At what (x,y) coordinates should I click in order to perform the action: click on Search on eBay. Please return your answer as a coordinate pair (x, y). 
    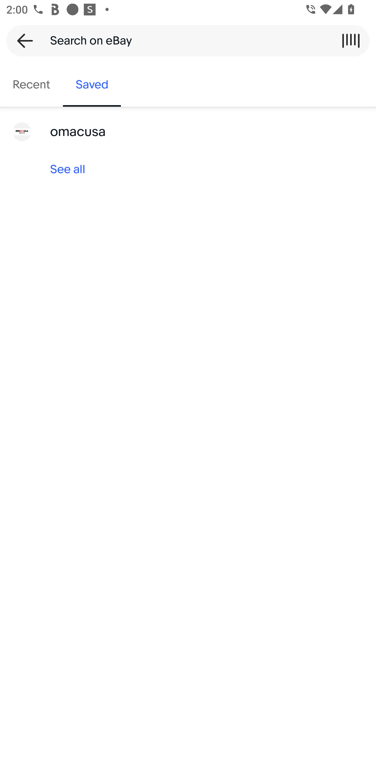
    Looking at the image, I should click on (185, 41).